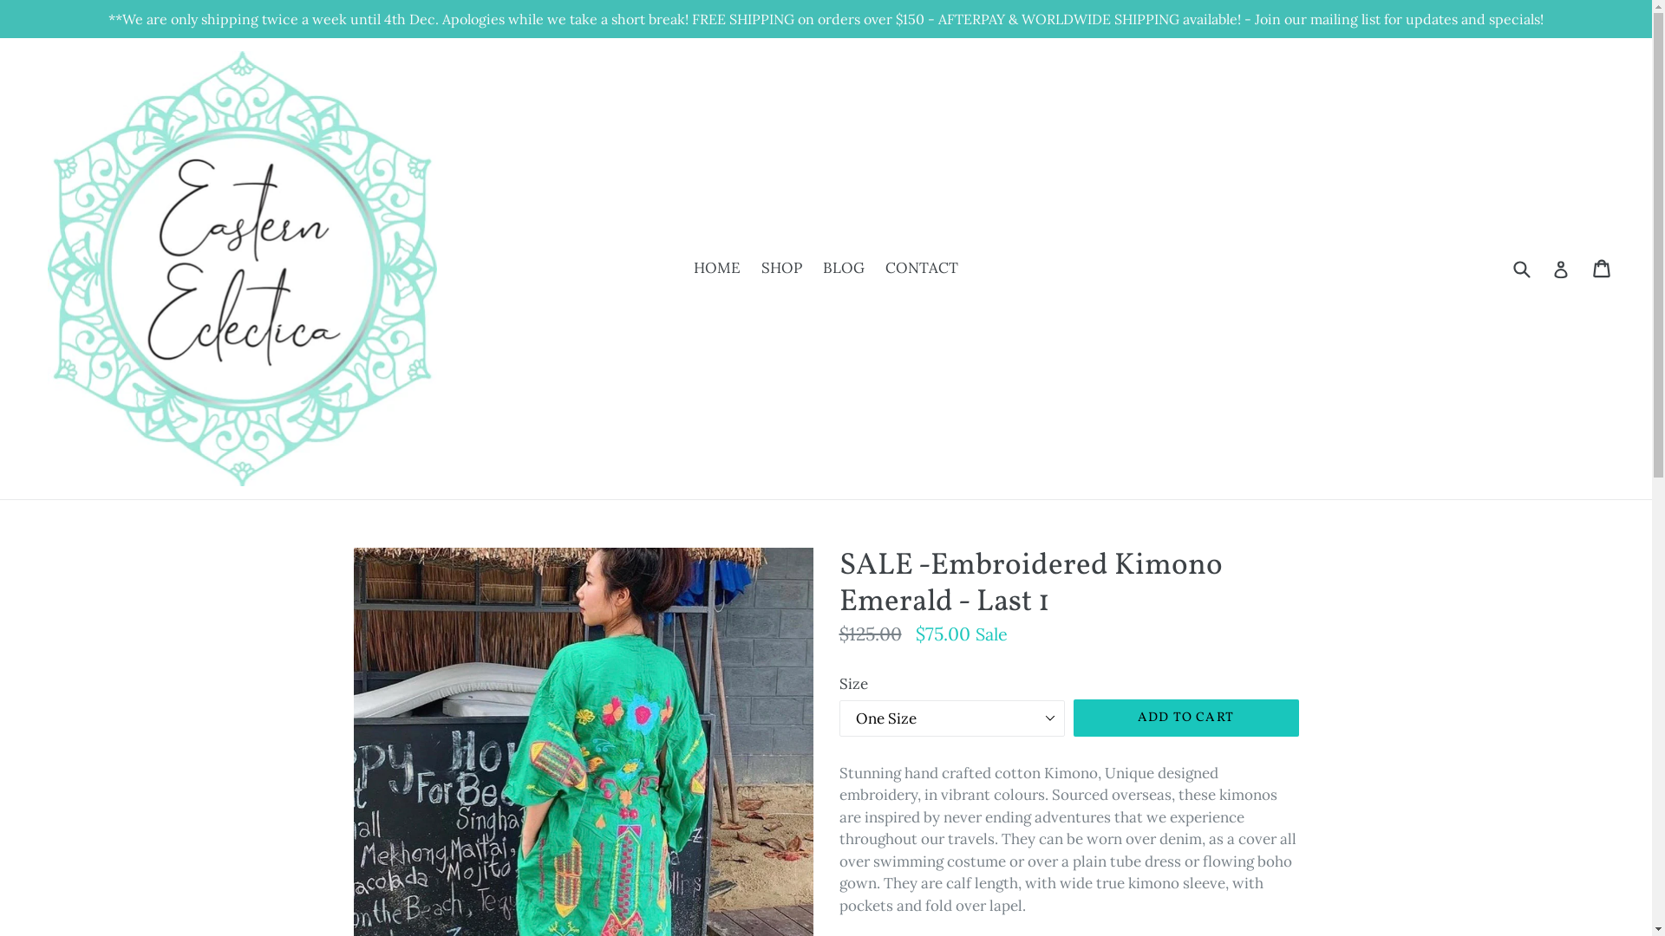  I want to click on HOME, so click(717, 269).